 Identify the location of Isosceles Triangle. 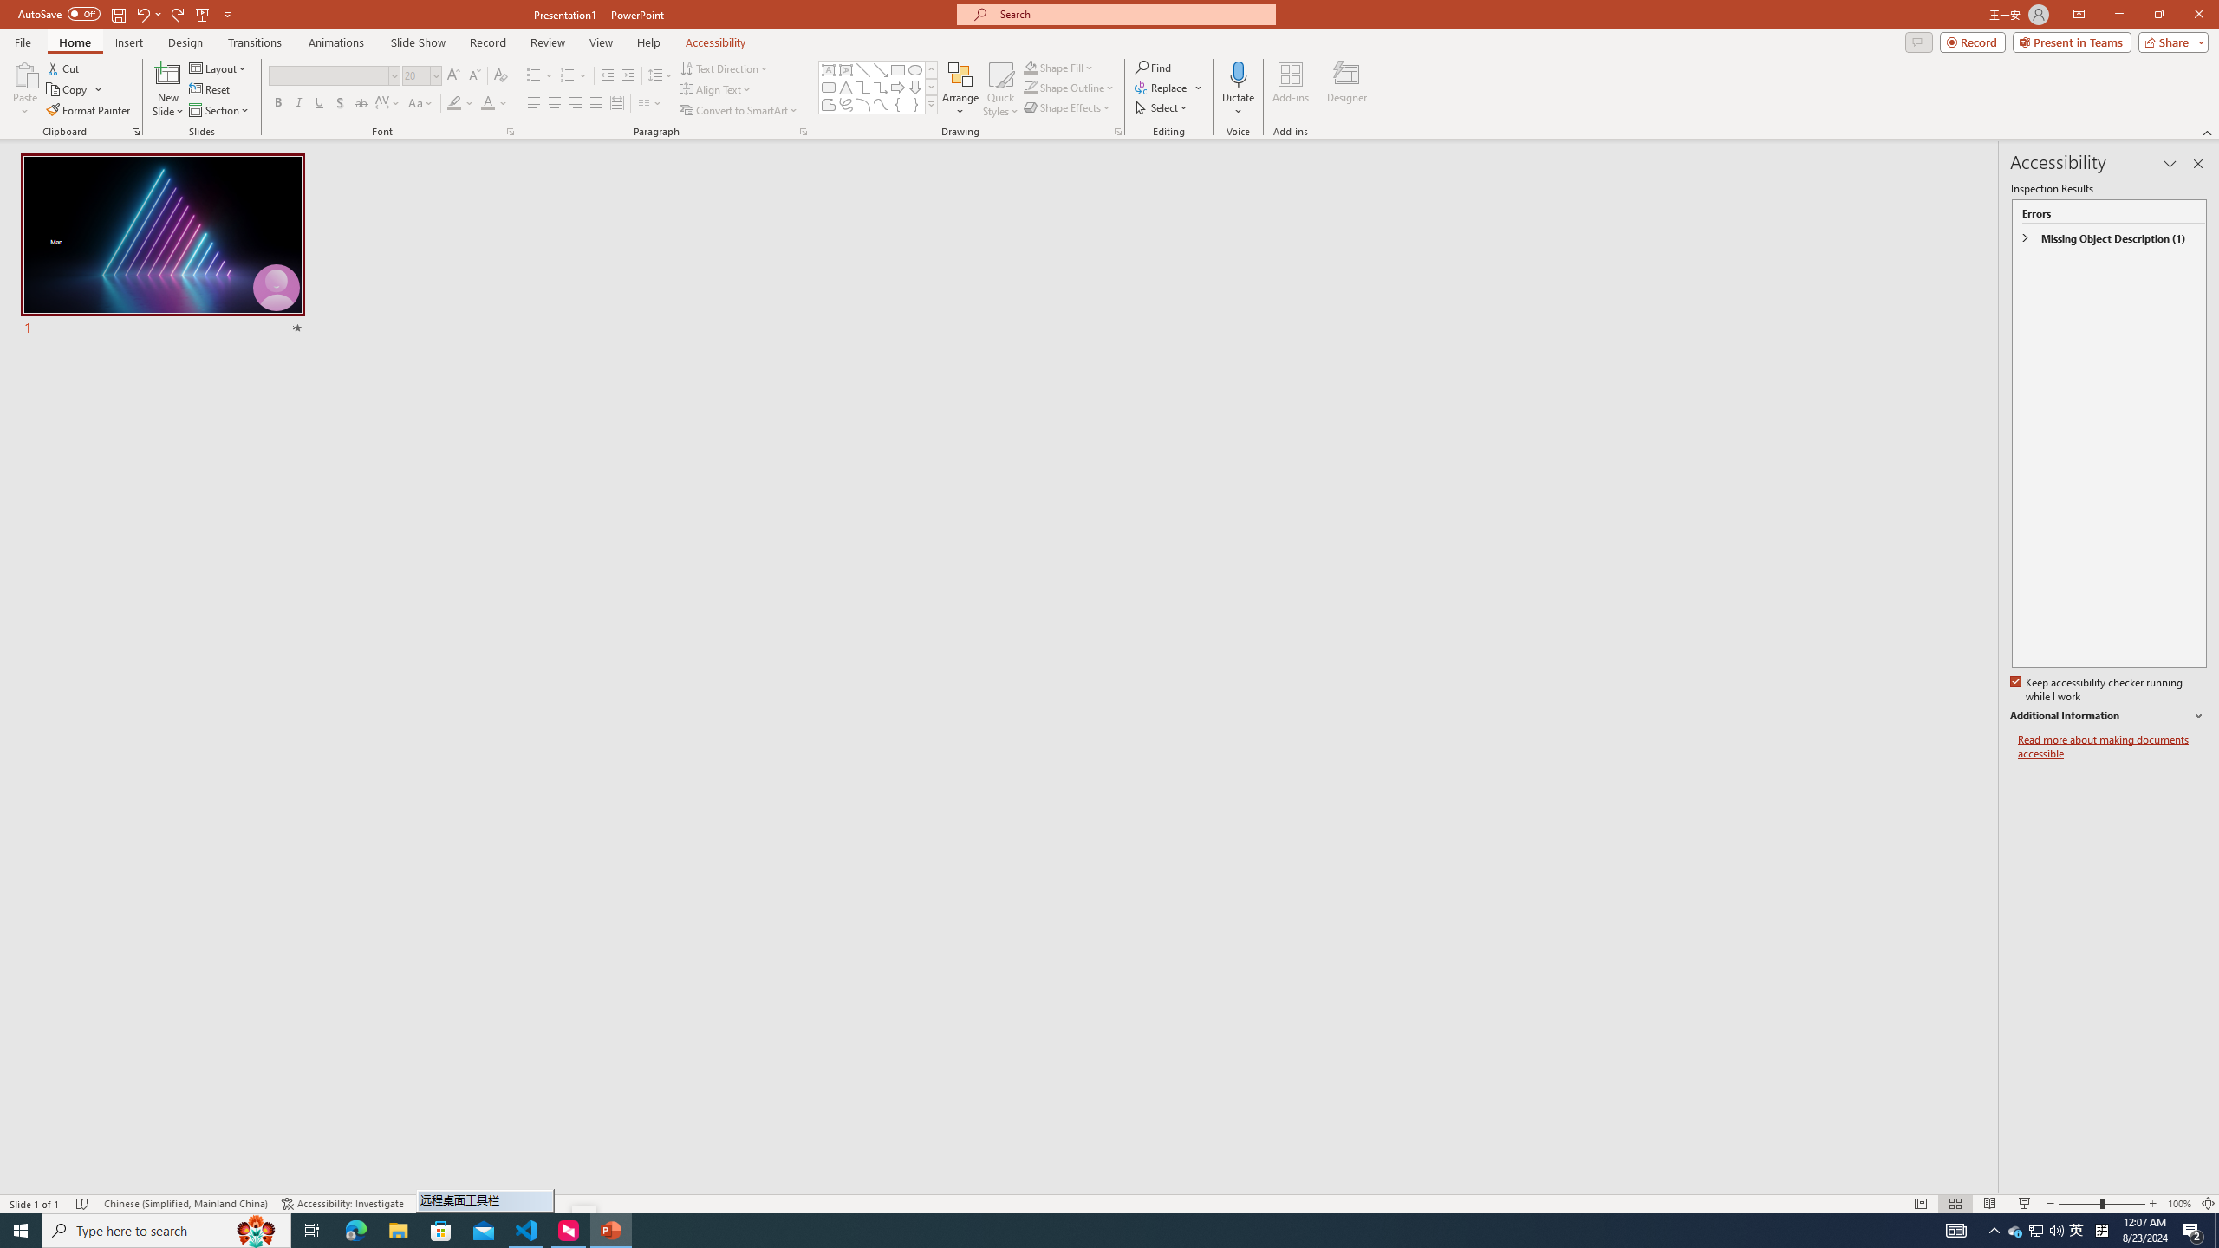
(845, 87).